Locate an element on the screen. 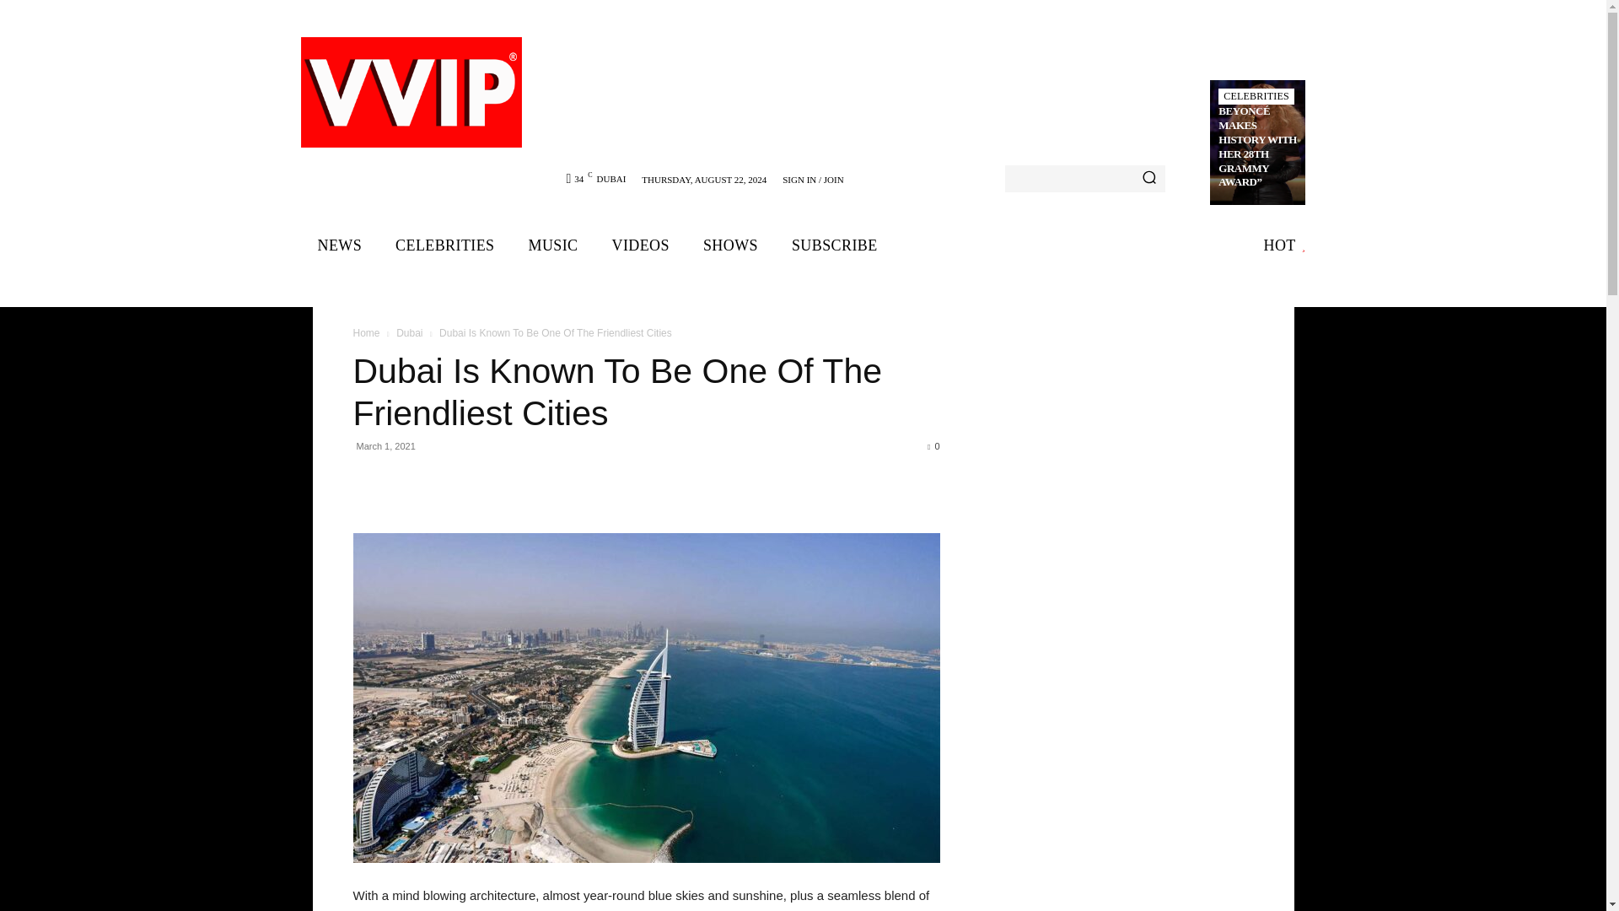 The width and height of the screenshot is (1619, 911). NEWS is located at coordinates (339, 245).